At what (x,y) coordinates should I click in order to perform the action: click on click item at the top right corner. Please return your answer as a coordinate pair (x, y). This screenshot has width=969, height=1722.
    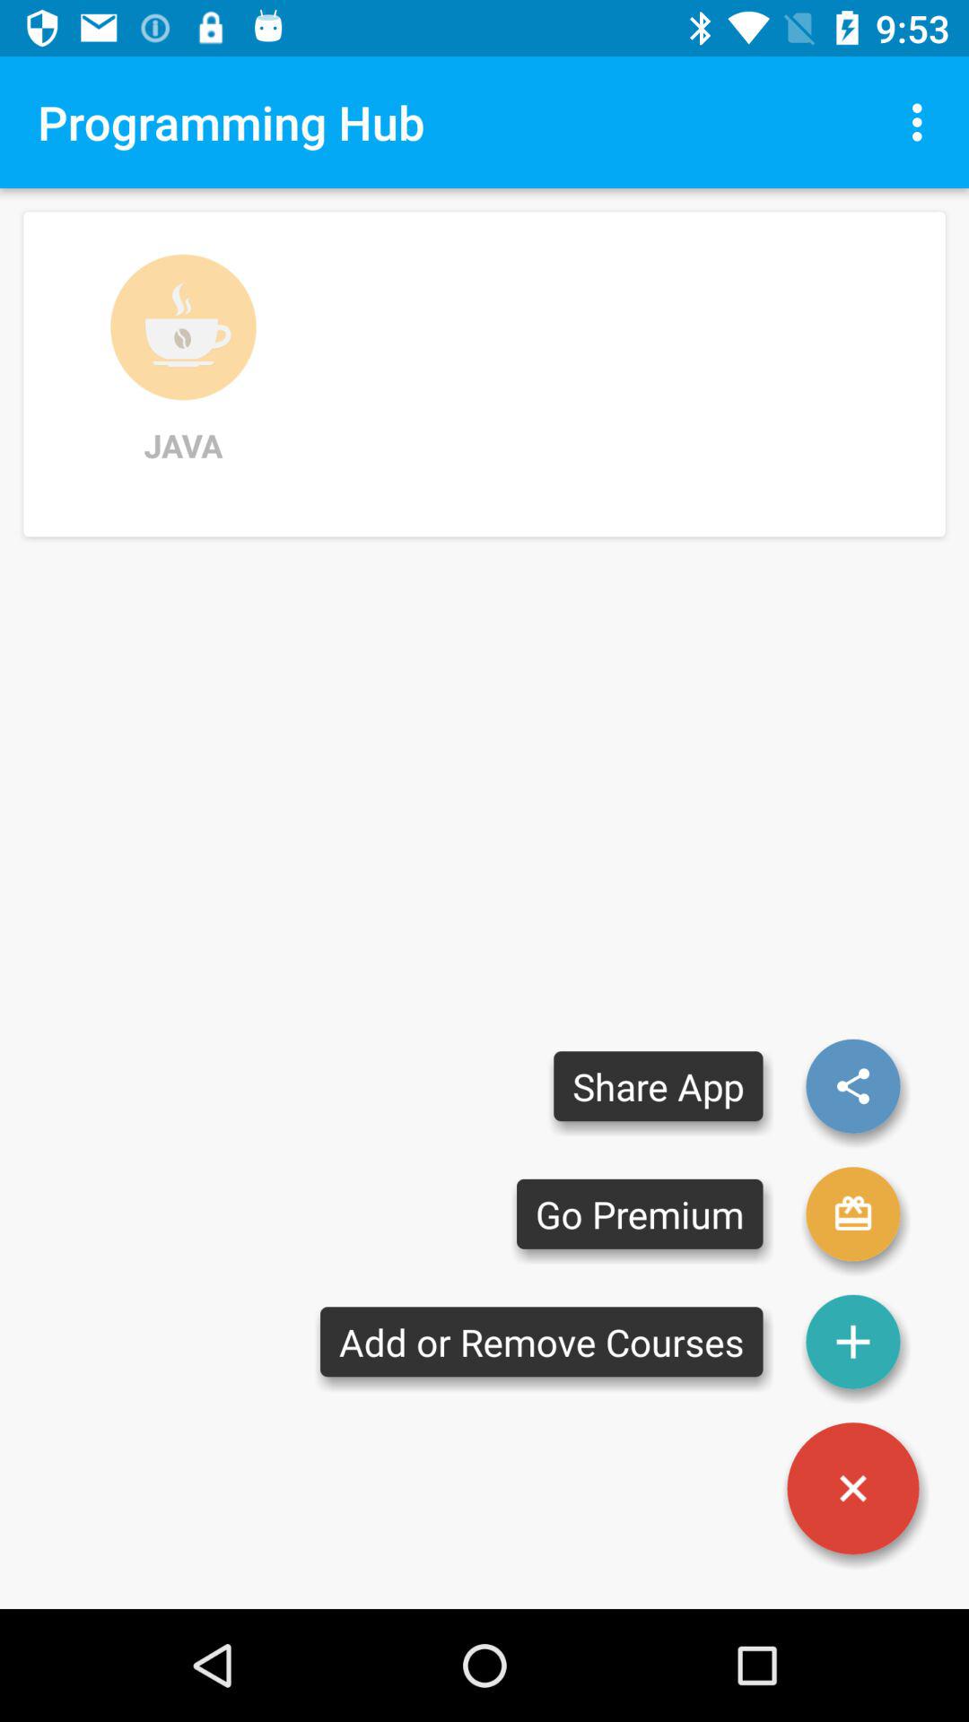
    Looking at the image, I should click on (922, 122).